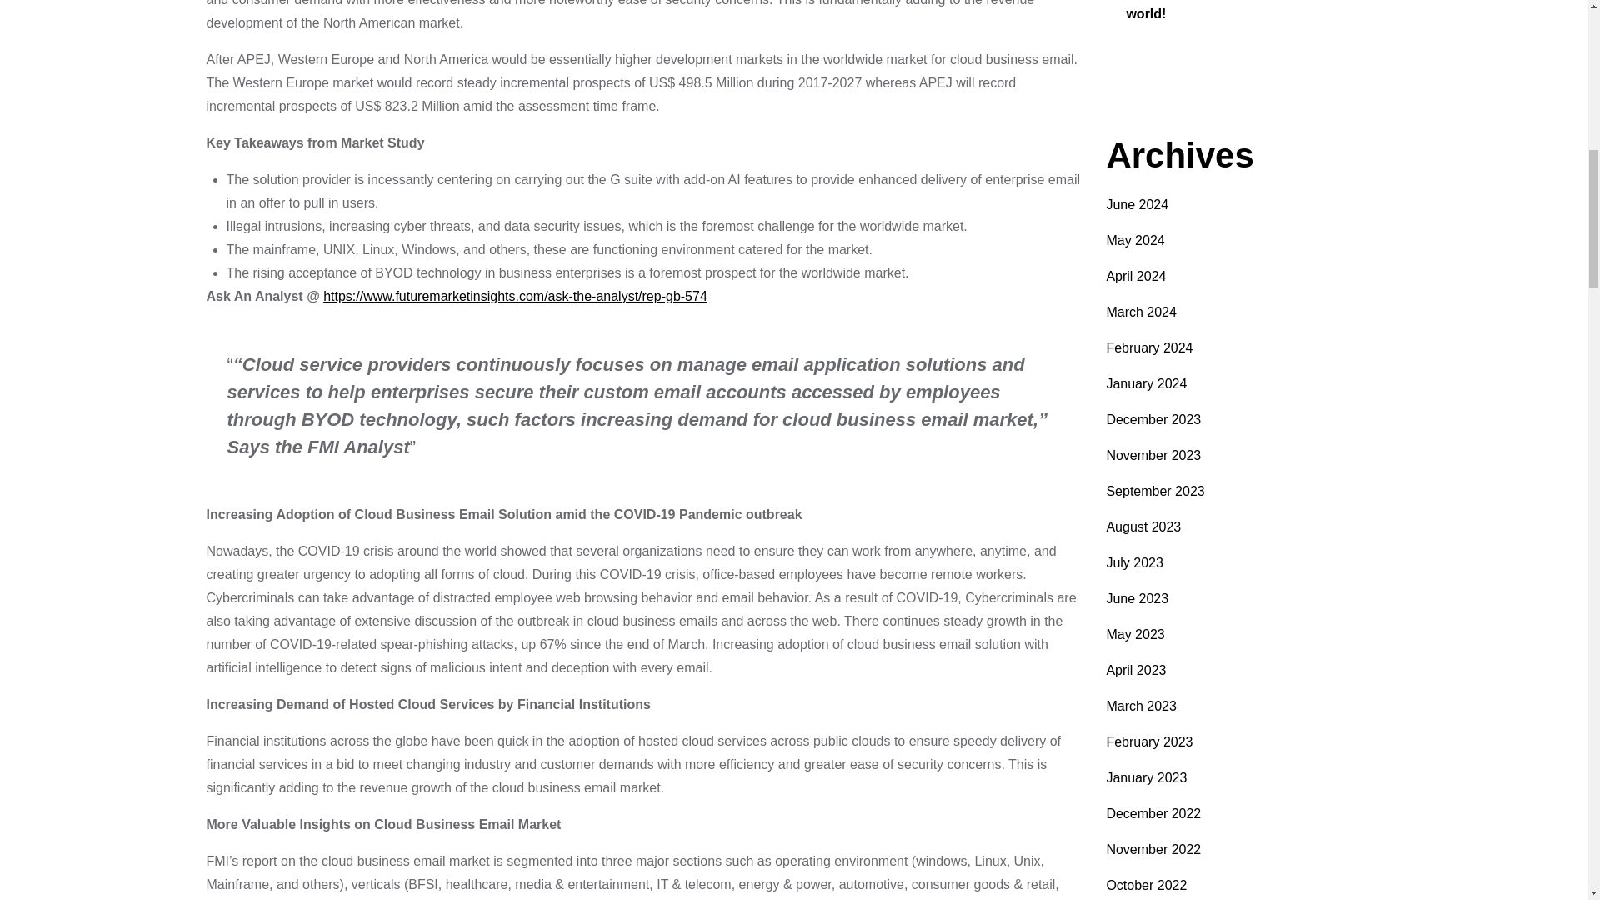 Image resolution: width=1600 pixels, height=900 pixels. Describe the element at coordinates (1135, 240) in the screenshot. I see `May 2024` at that location.